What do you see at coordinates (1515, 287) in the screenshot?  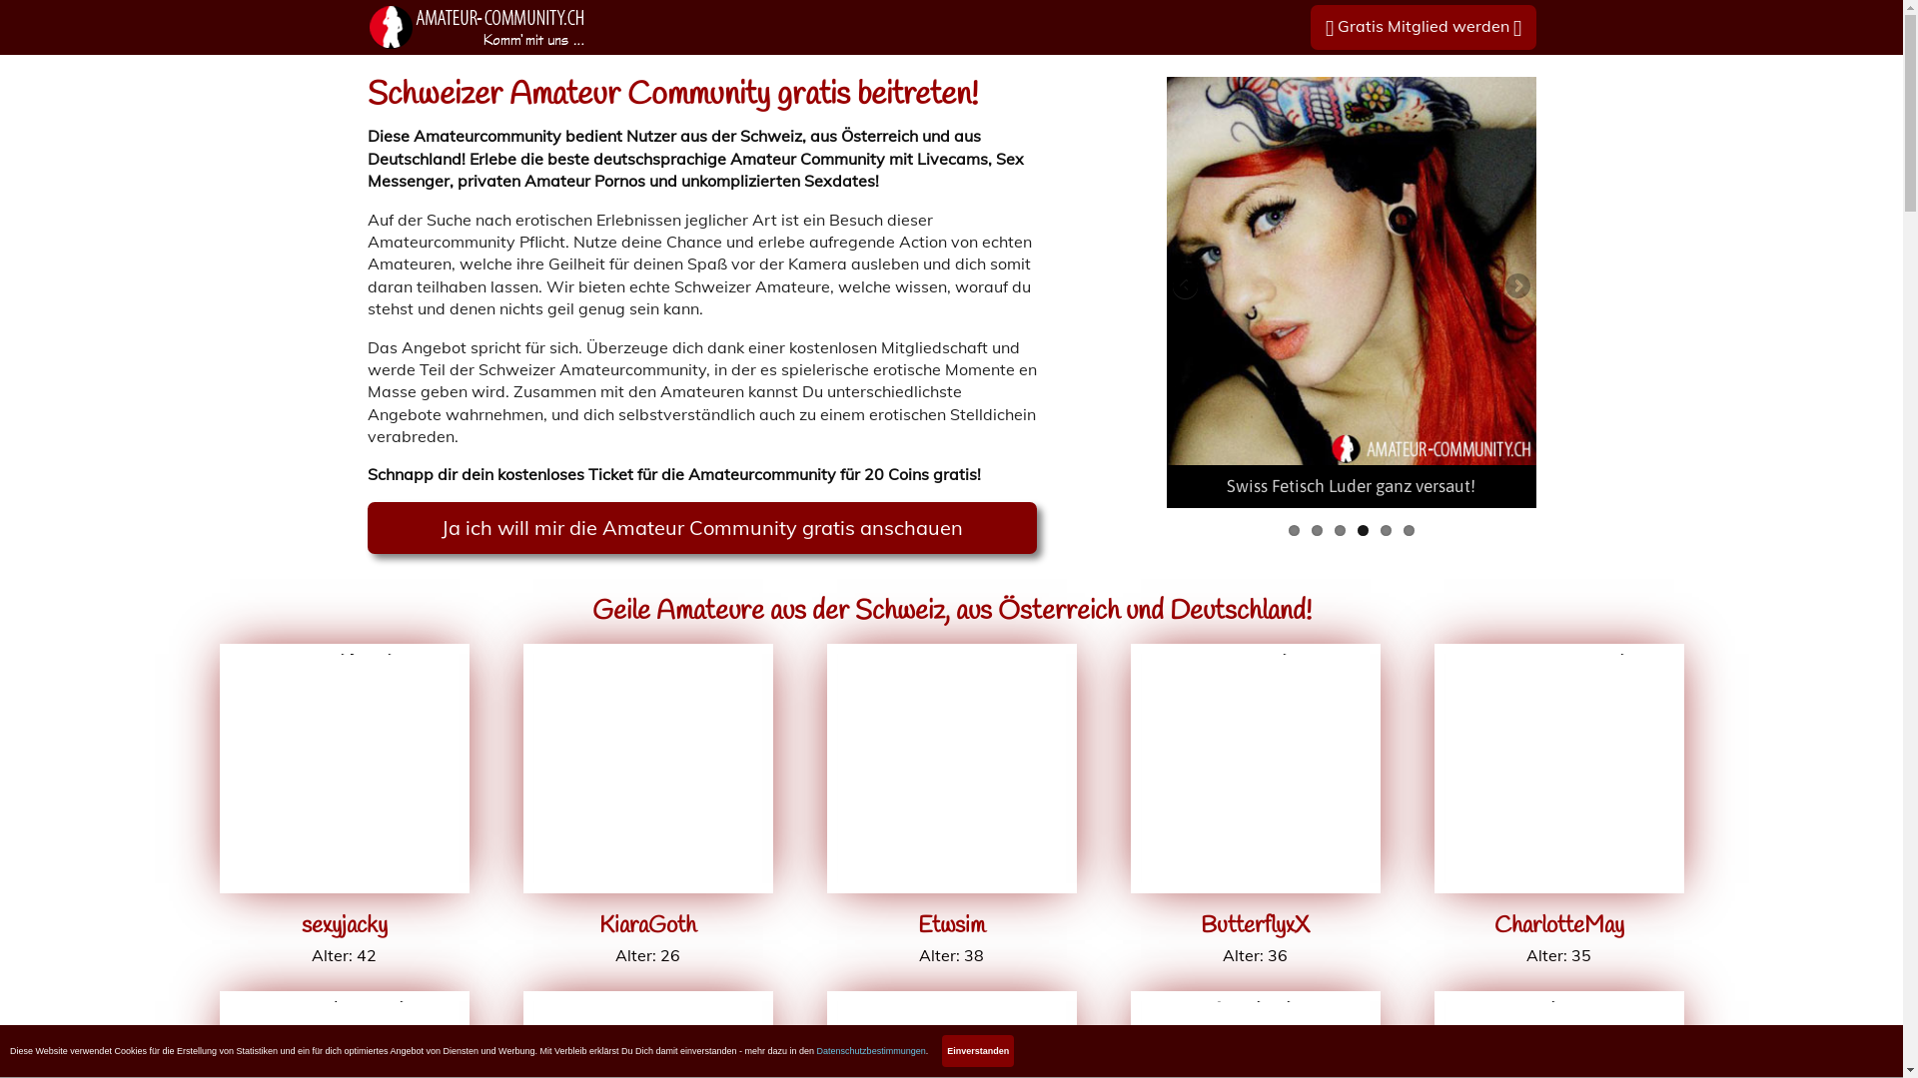 I see `Next` at bounding box center [1515, 287].